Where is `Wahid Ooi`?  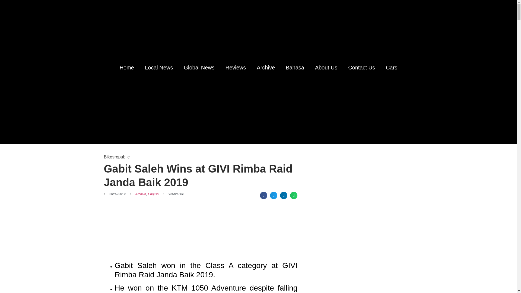
Wahid Ooi is located at coordinates (173, 194).